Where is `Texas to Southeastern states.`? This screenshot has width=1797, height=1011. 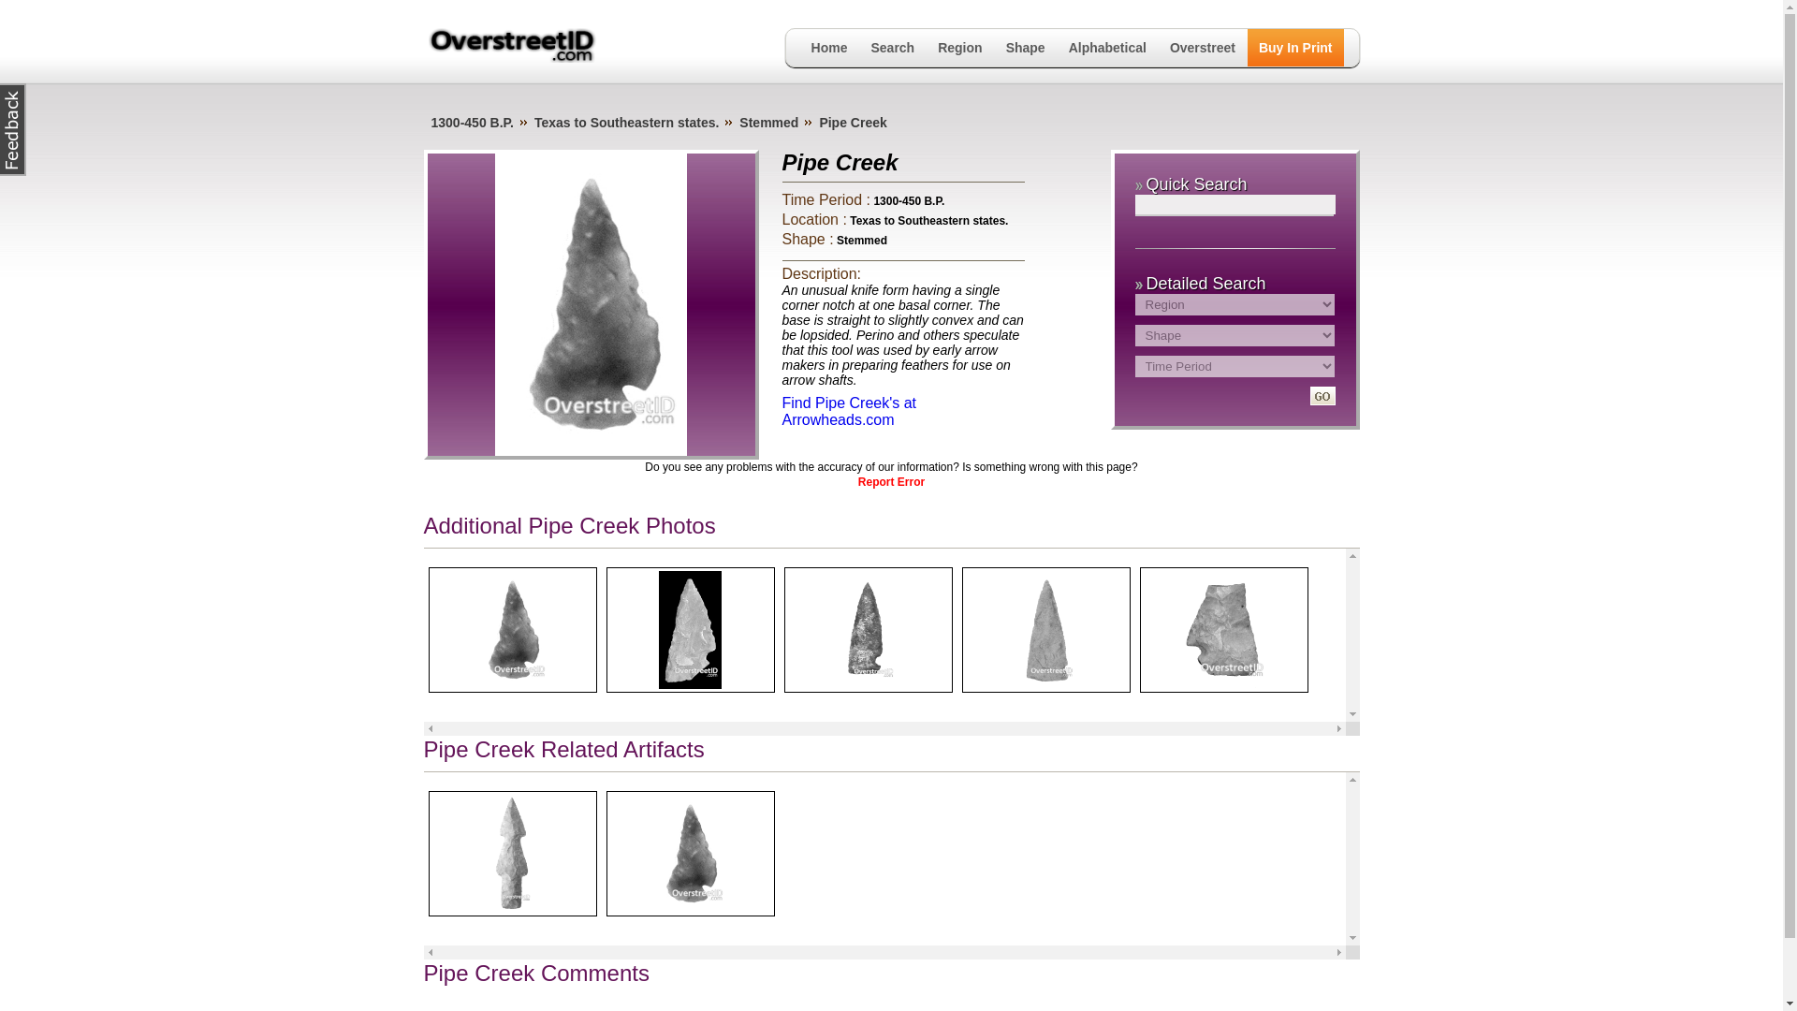 Texas to Southeastern states. is located at coordinates (928, 221).